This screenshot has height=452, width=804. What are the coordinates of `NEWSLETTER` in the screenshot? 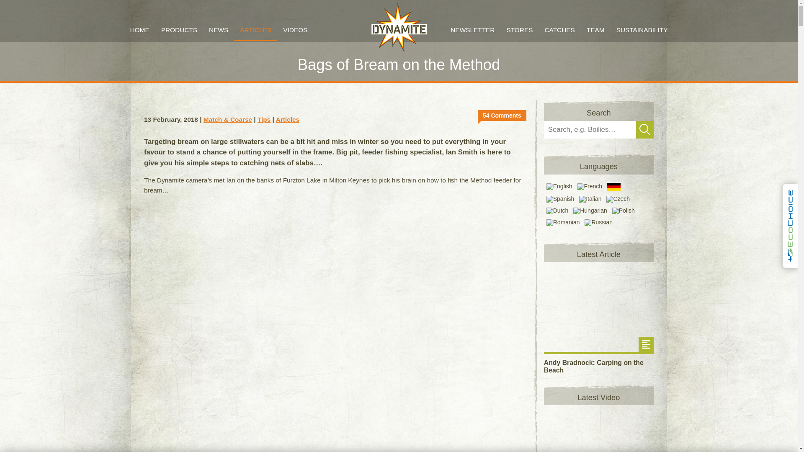 It's located at (472, 30).